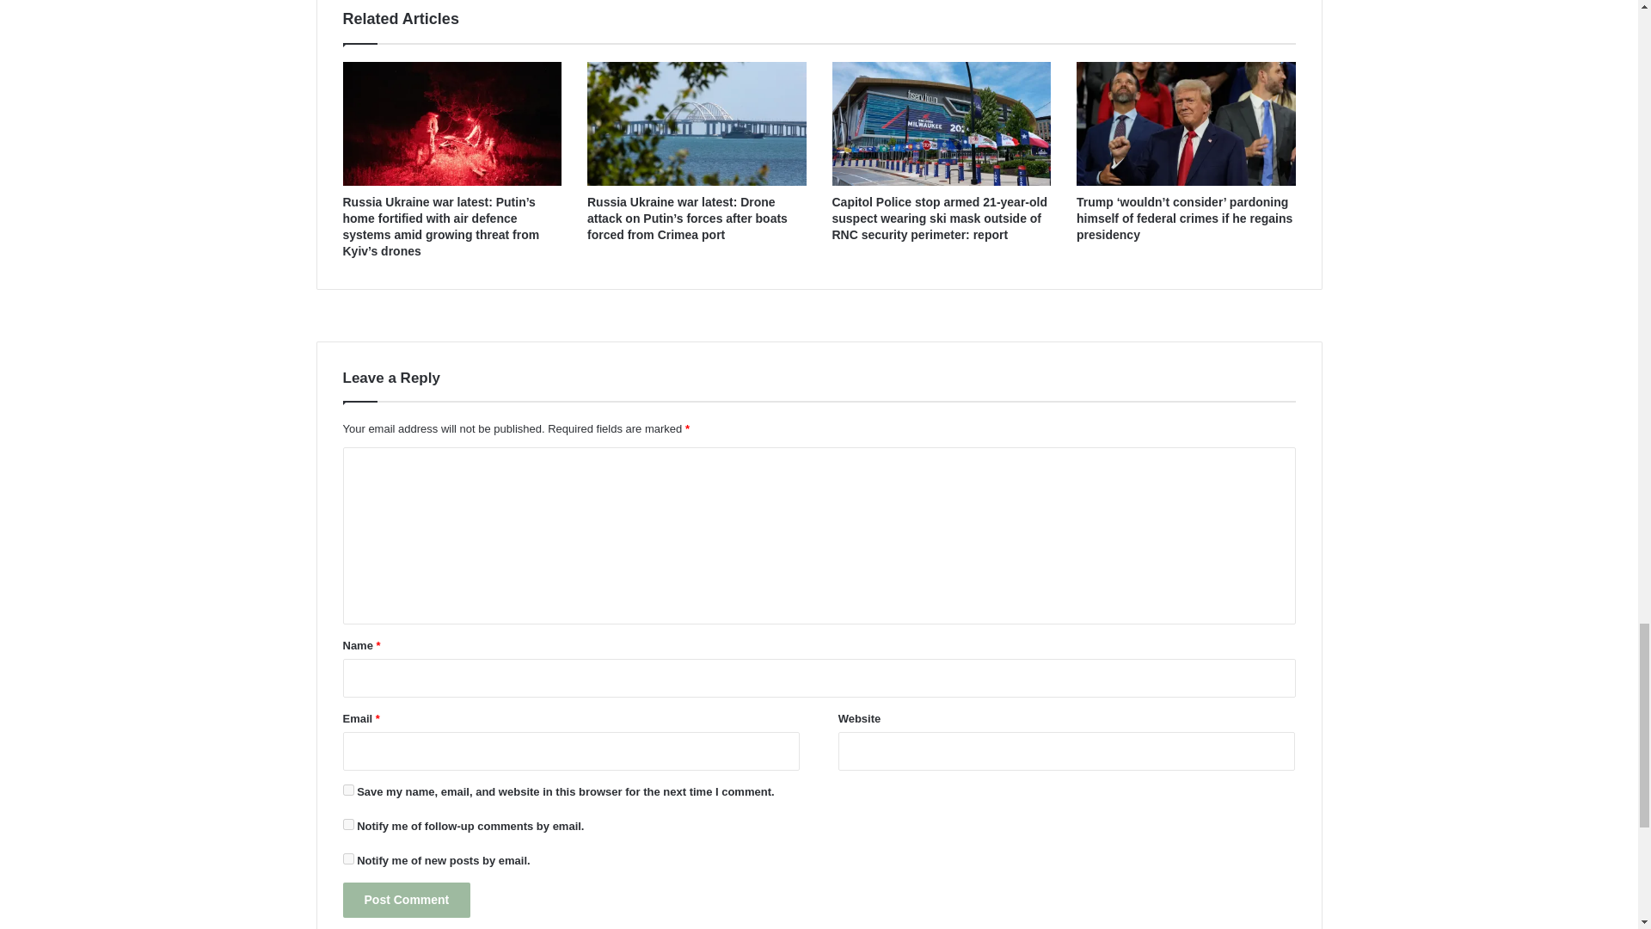 Image resolution: width=1651 pixels, height=929 pixels. I want to click on subscribe, so click(347, 824).